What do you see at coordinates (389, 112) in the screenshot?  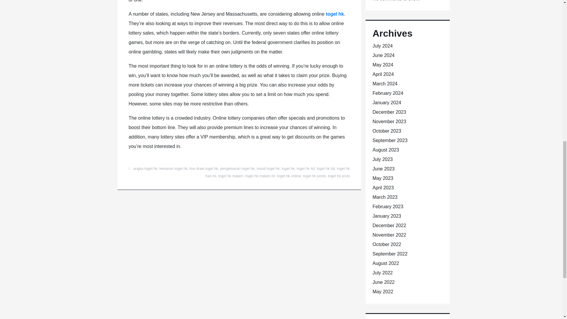 I see `December 2023` at bounding box center [389, 112].